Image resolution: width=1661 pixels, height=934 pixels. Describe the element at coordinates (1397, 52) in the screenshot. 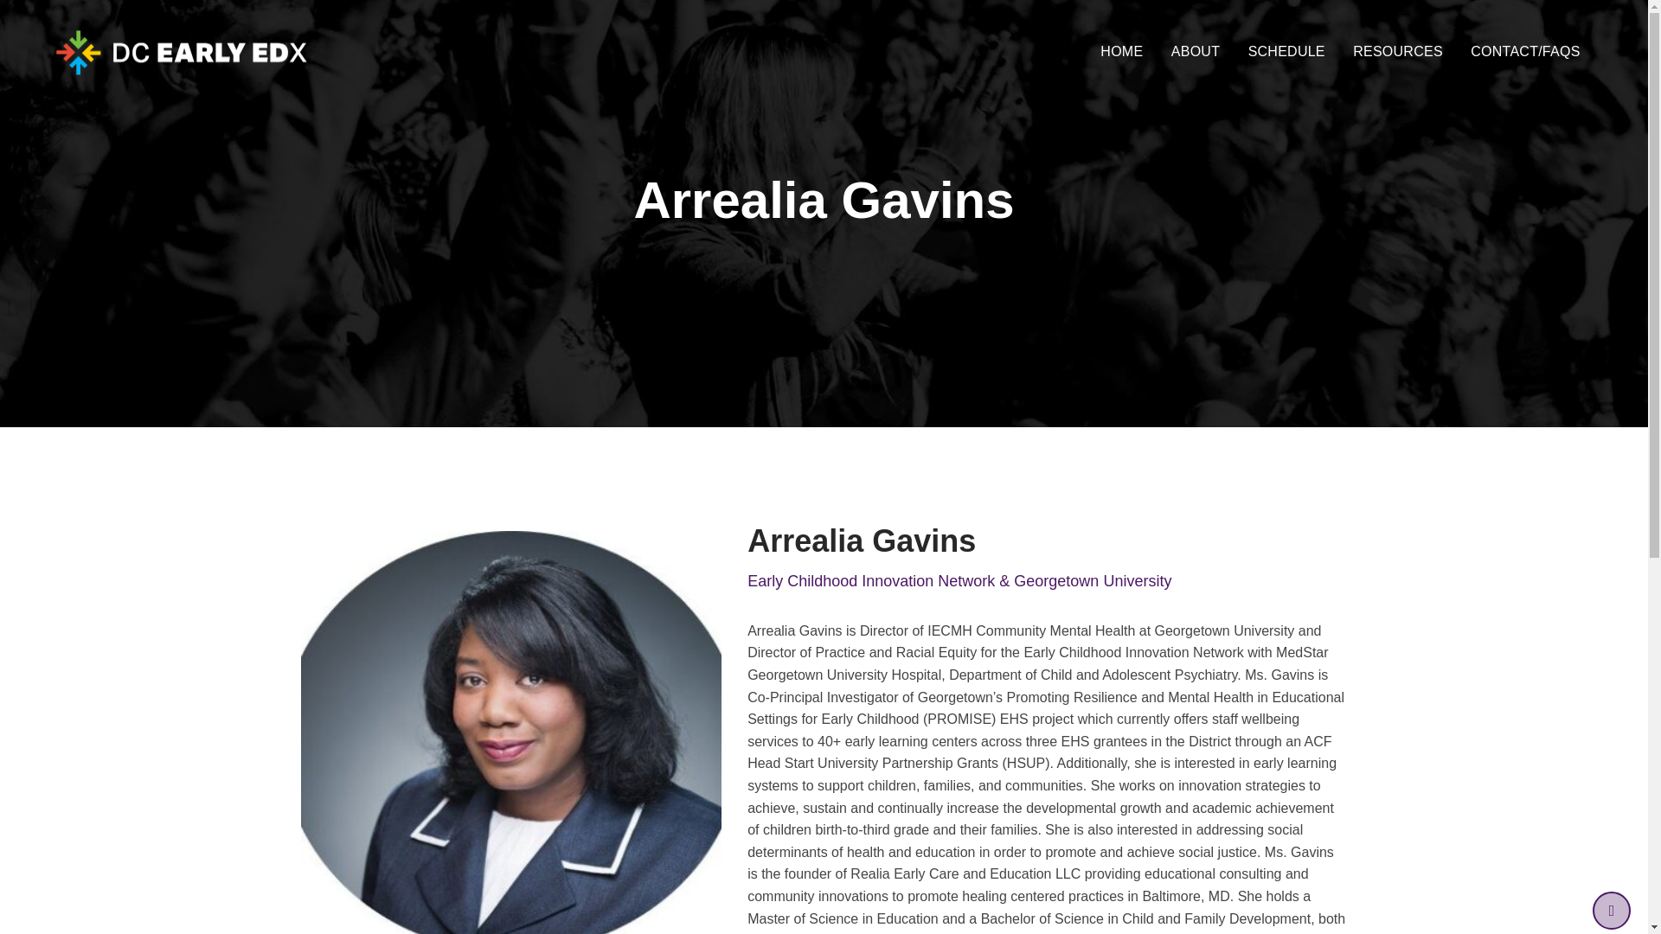

I see `RESOURCES` at that location.